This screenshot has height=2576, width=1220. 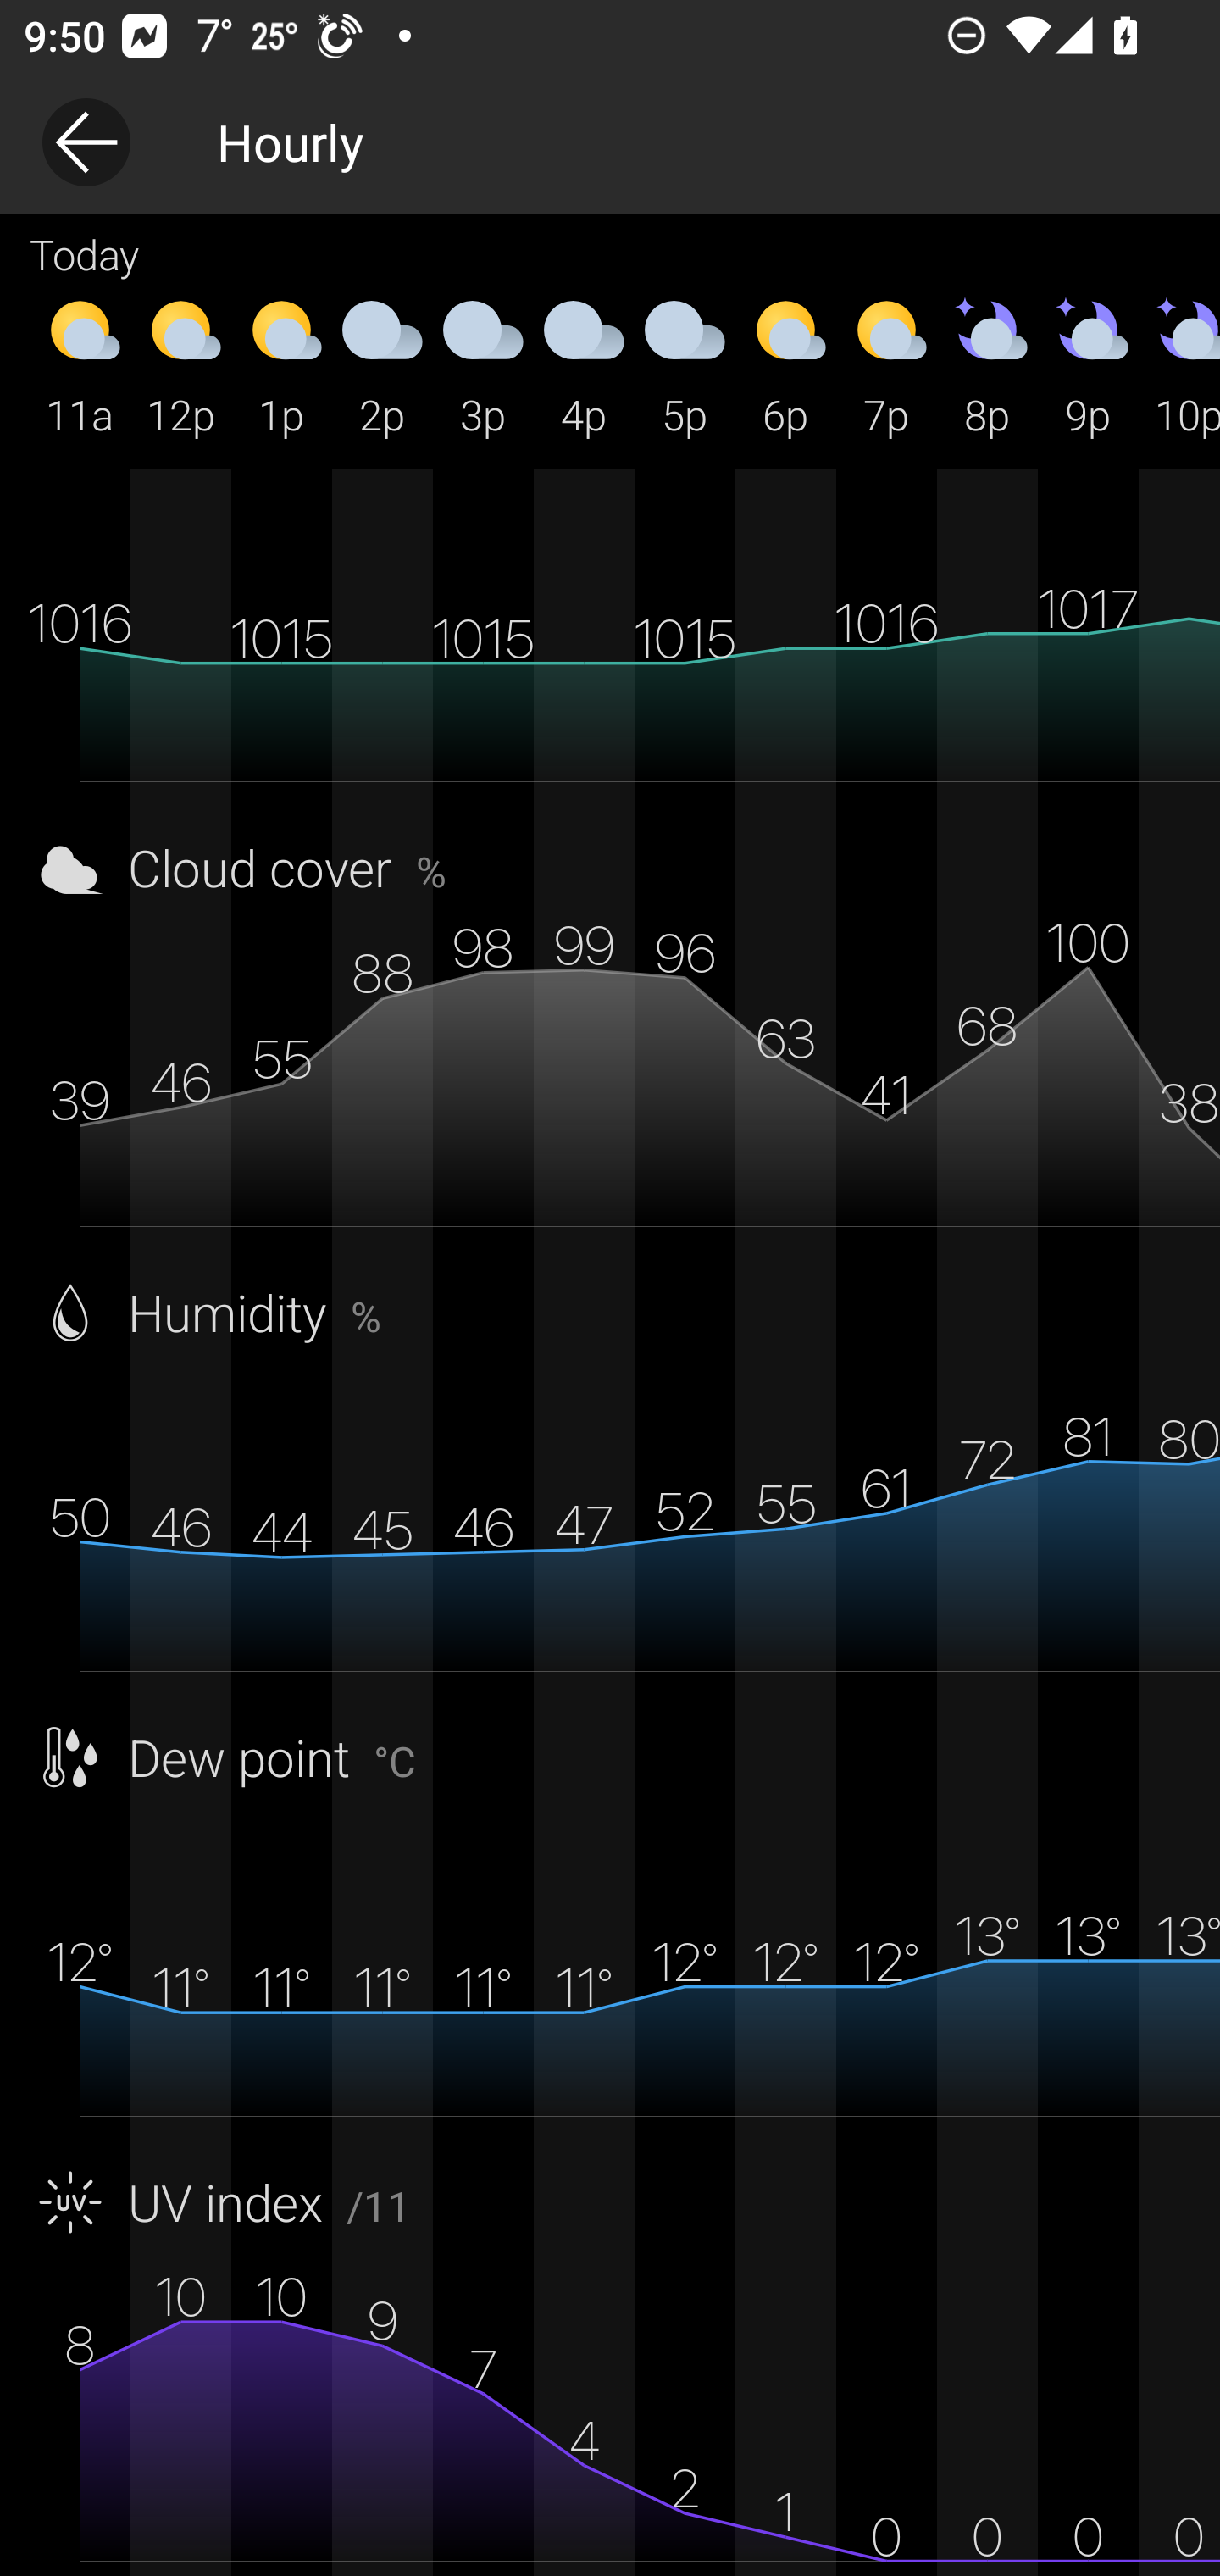 What do you see at coordinates (382, 365) in the screenshot?
I see `2p` at bounding box center [382, 365].